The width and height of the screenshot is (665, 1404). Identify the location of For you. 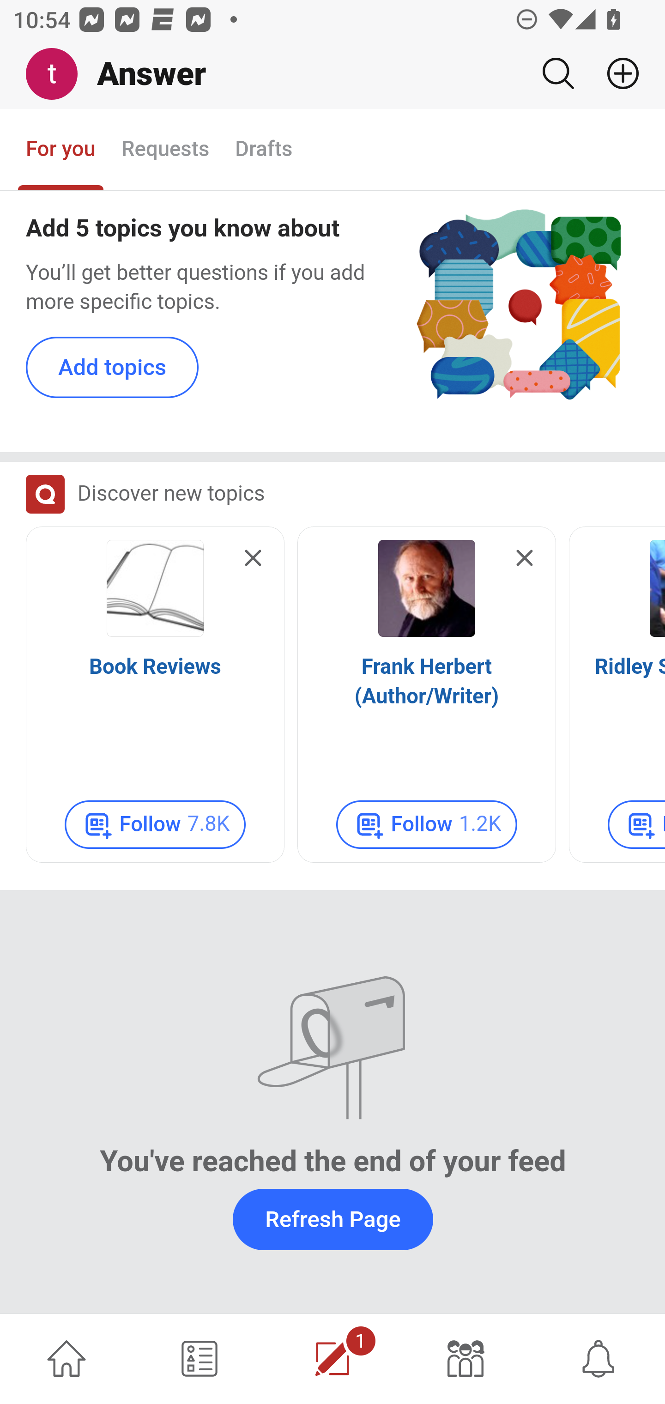
(61, 150).